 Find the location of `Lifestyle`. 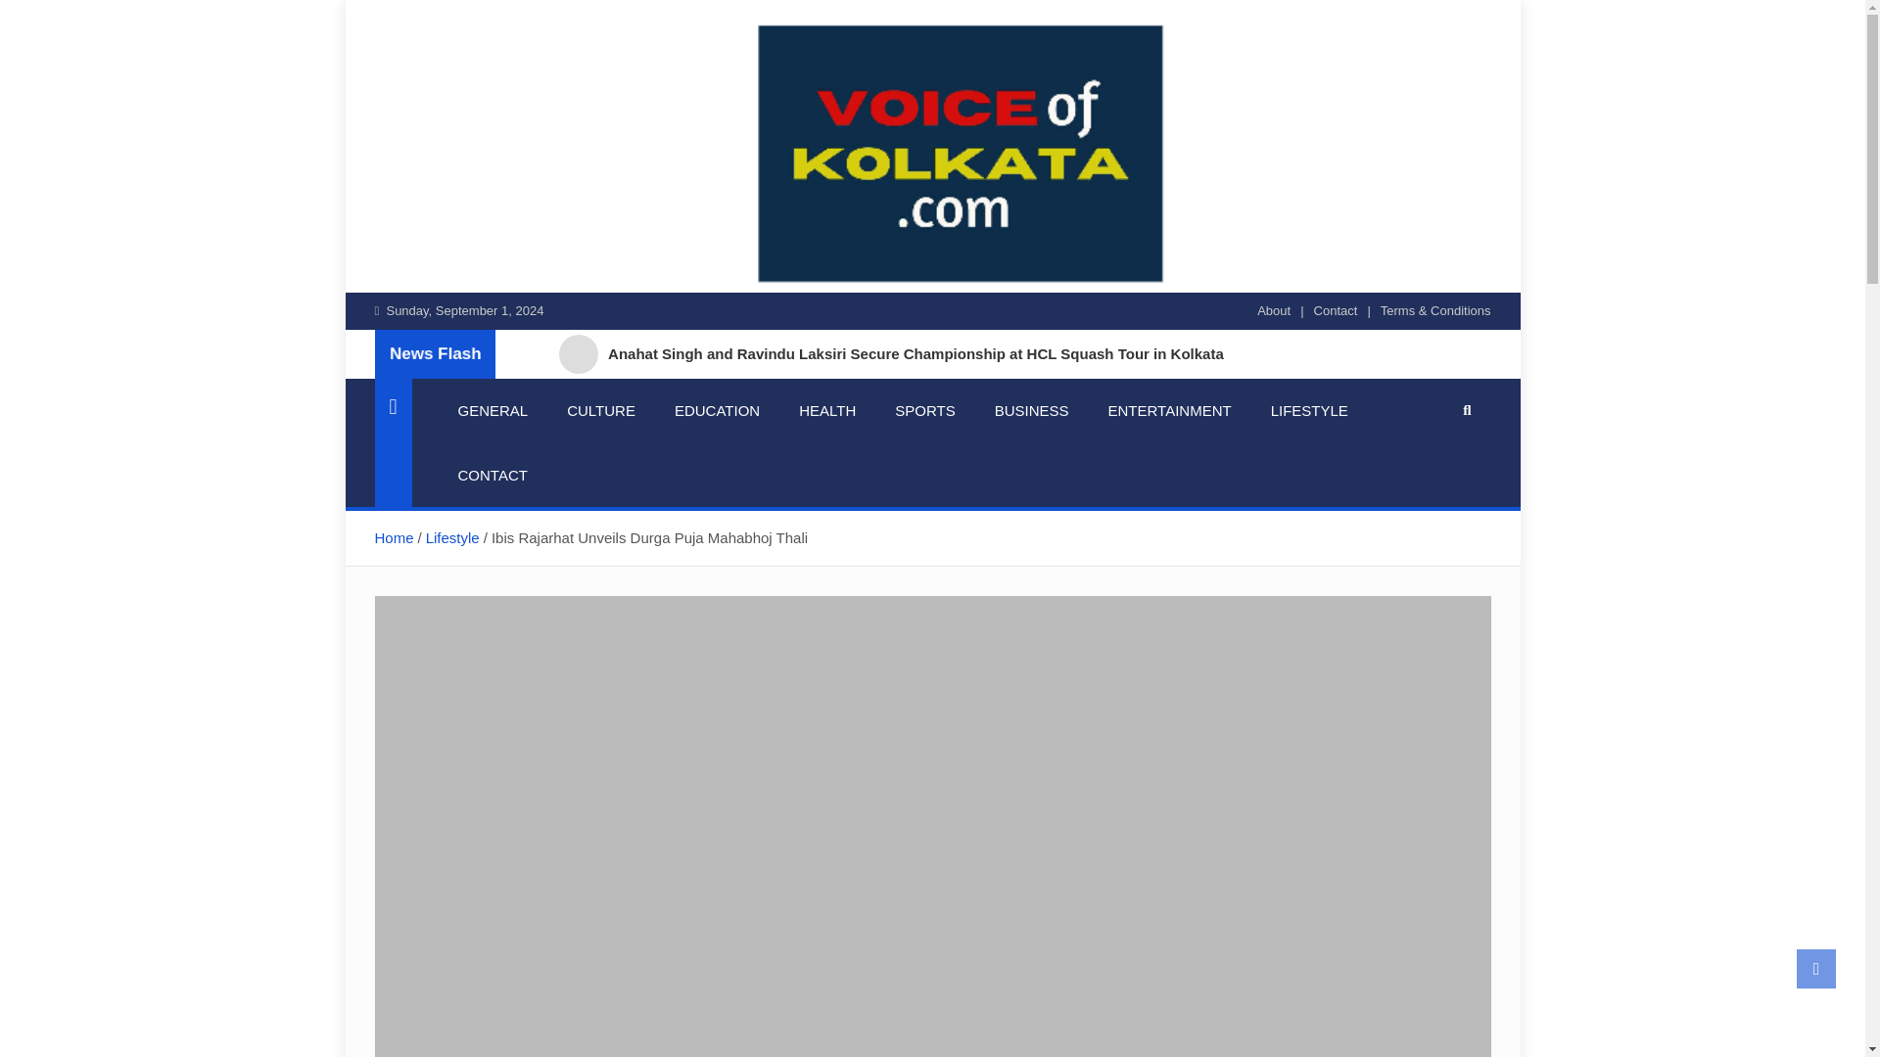

Lifestyle is located at coordinates (452, 538).